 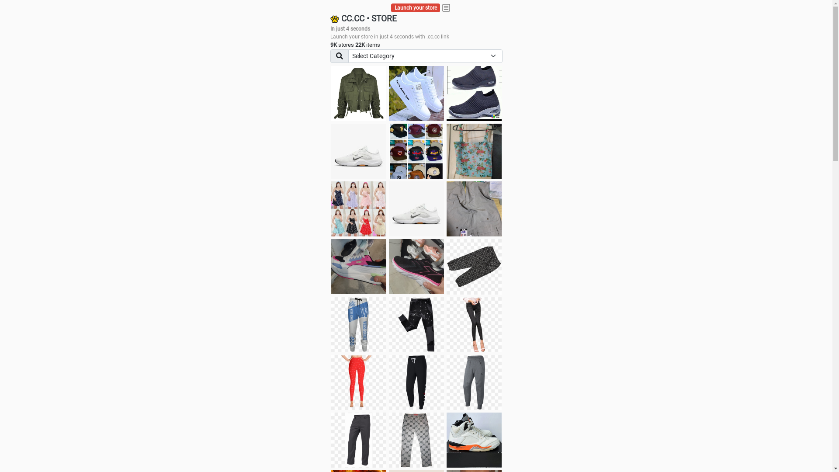 What do you see at coordinates (416, 440) in the screenshot?
I see `Pant` at bounding box center [416, 440].